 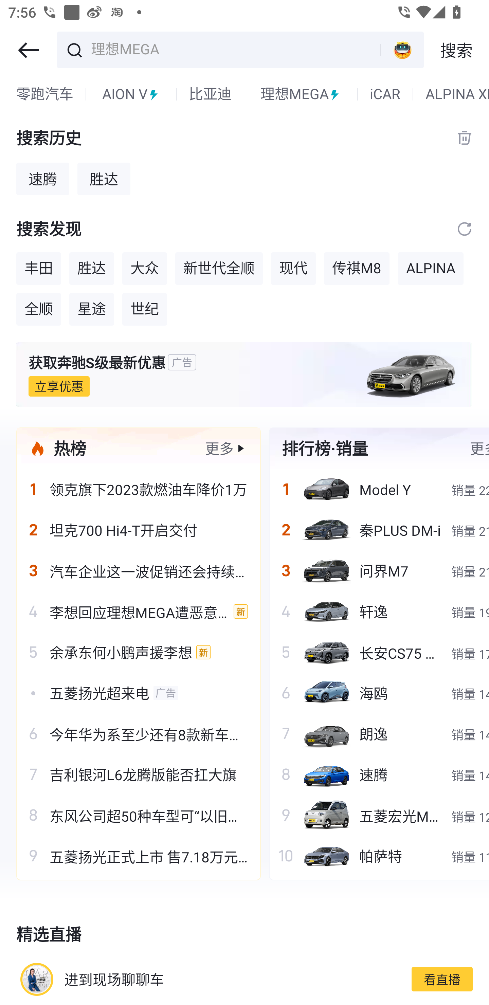 I want to click on 速腾, so click(x=43, y=179).